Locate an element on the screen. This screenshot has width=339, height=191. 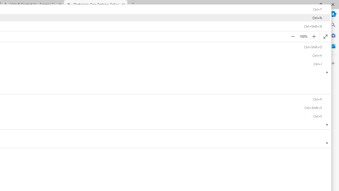
Advanced Search is located at coordinates (149, 37).